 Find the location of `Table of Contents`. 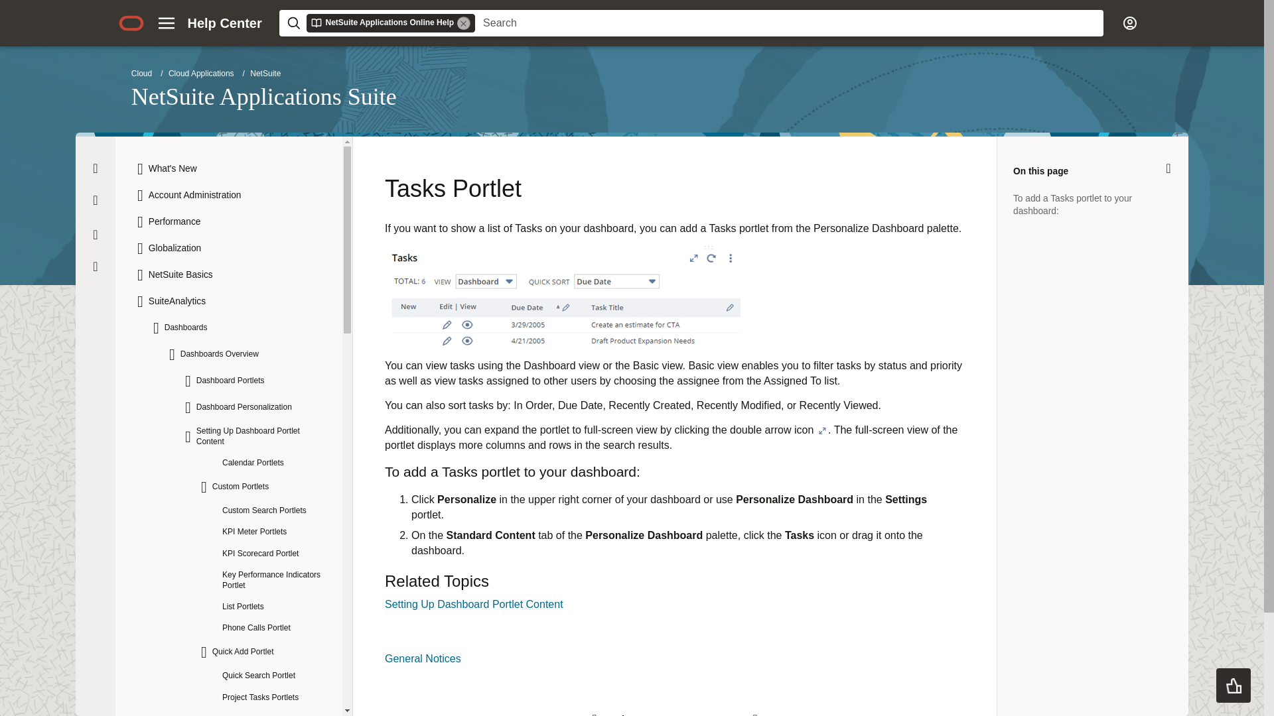

Table of Contents is located at coordinates (96, 234).